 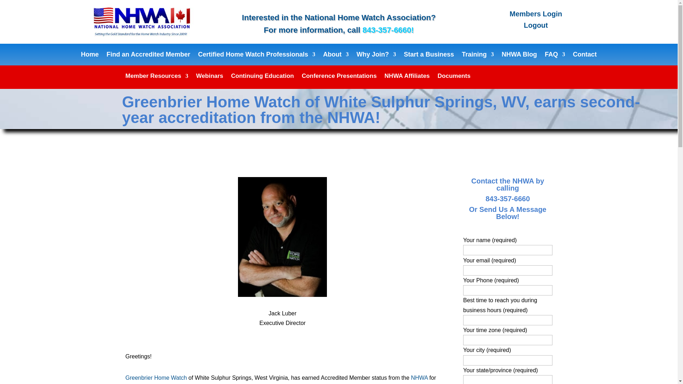 I want to click on Start a Business, so click(x=429, y=55).